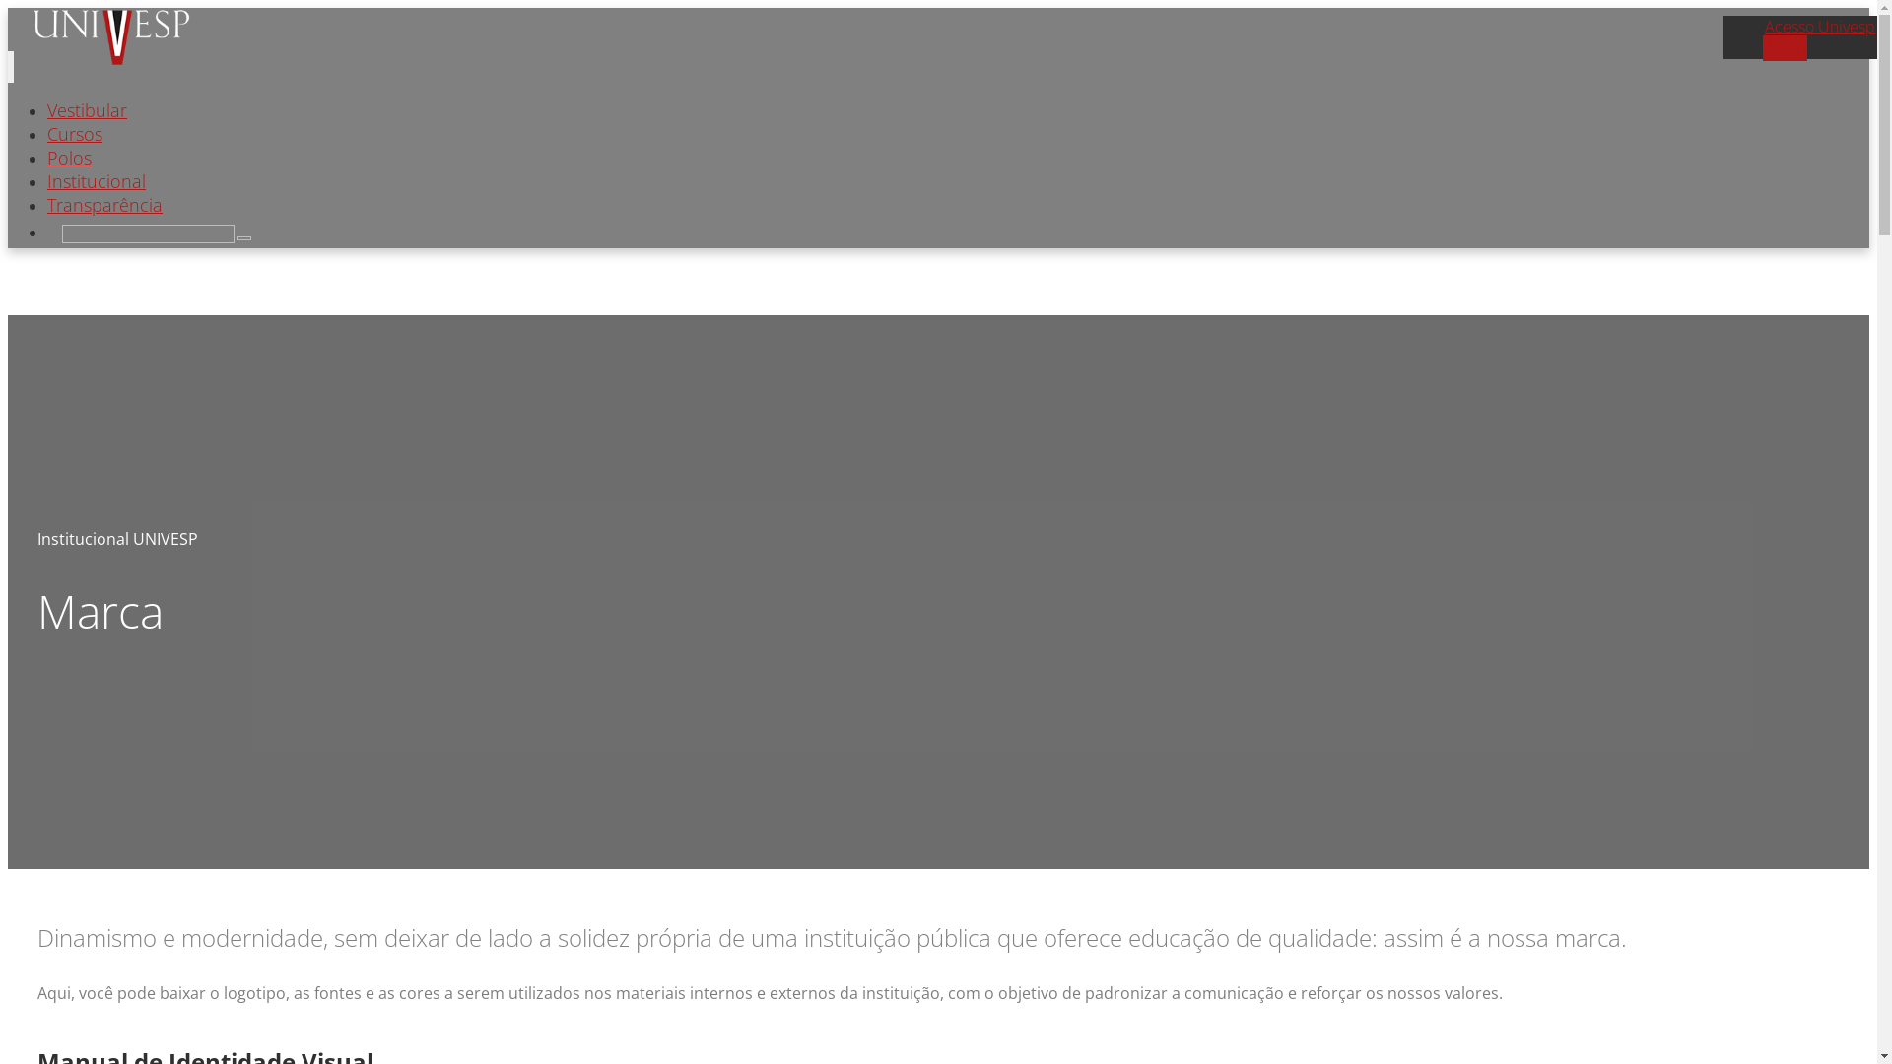 The height and width of the screenshot is (1064, 1892). Describe the element at coordinates (1786, 48) in the screenshot. I see `Aluno` at that location.